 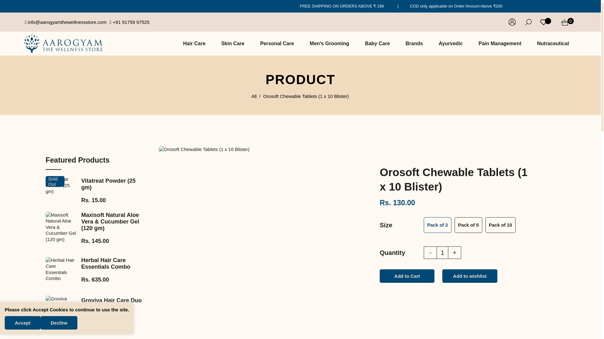 I want to click on Personal Care, so click(x=277, y=43).